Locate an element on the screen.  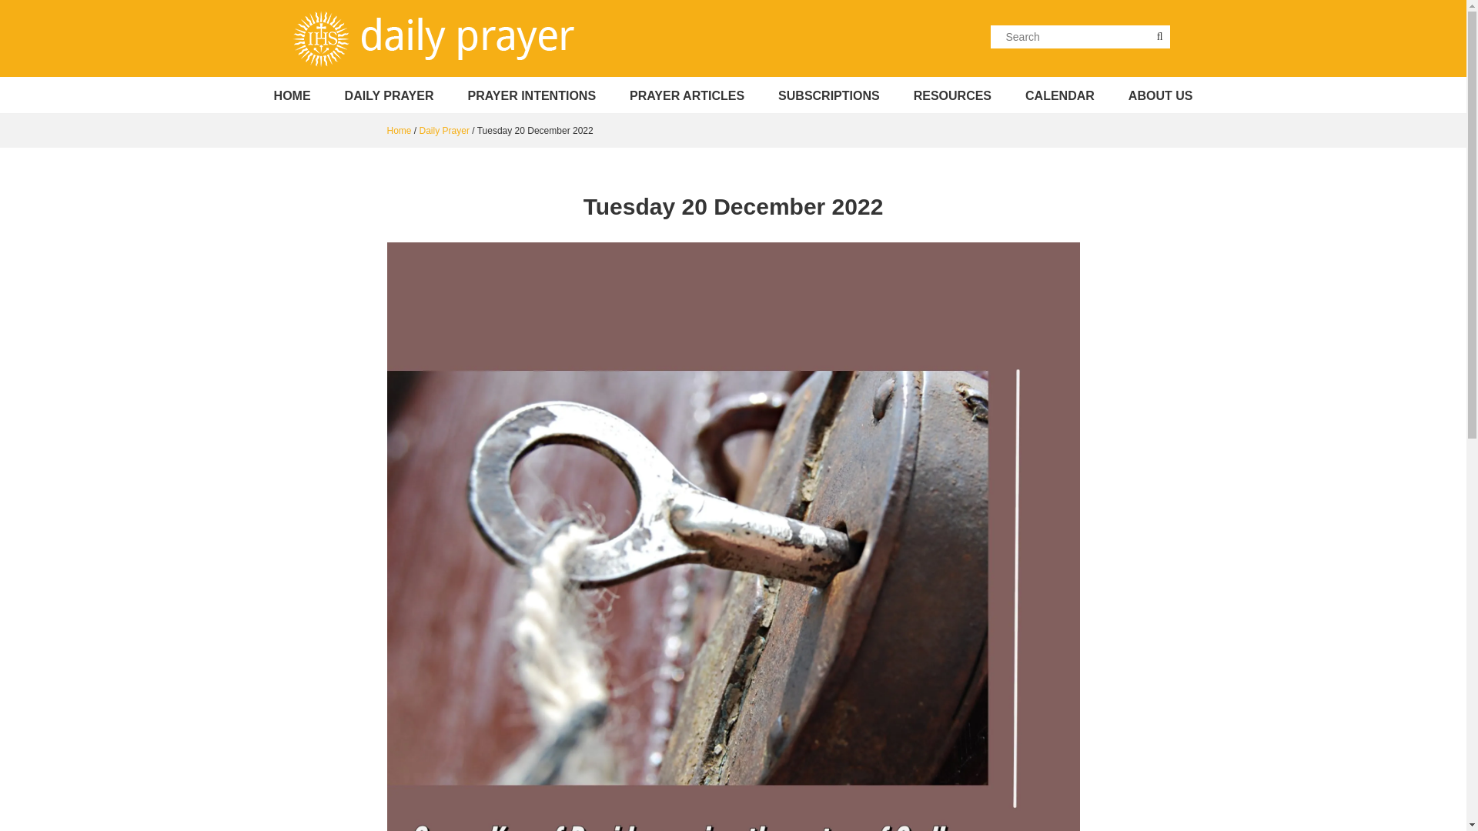
Go to Daily Prayer. is located at coordinates (398, 131).